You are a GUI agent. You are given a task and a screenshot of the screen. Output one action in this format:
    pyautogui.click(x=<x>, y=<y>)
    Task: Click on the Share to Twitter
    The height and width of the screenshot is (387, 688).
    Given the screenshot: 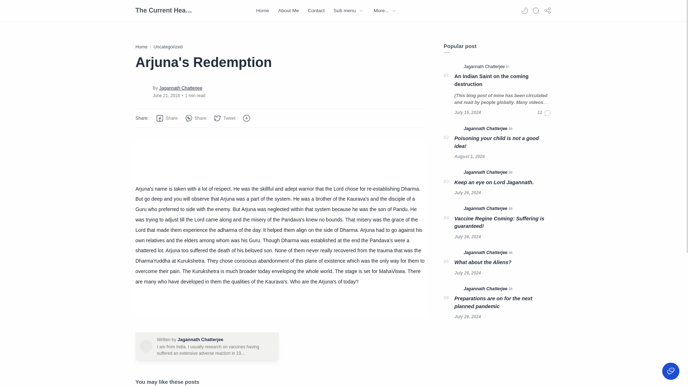 What is the action you would take?
    pyautogui.click(x=224, y=118)
    